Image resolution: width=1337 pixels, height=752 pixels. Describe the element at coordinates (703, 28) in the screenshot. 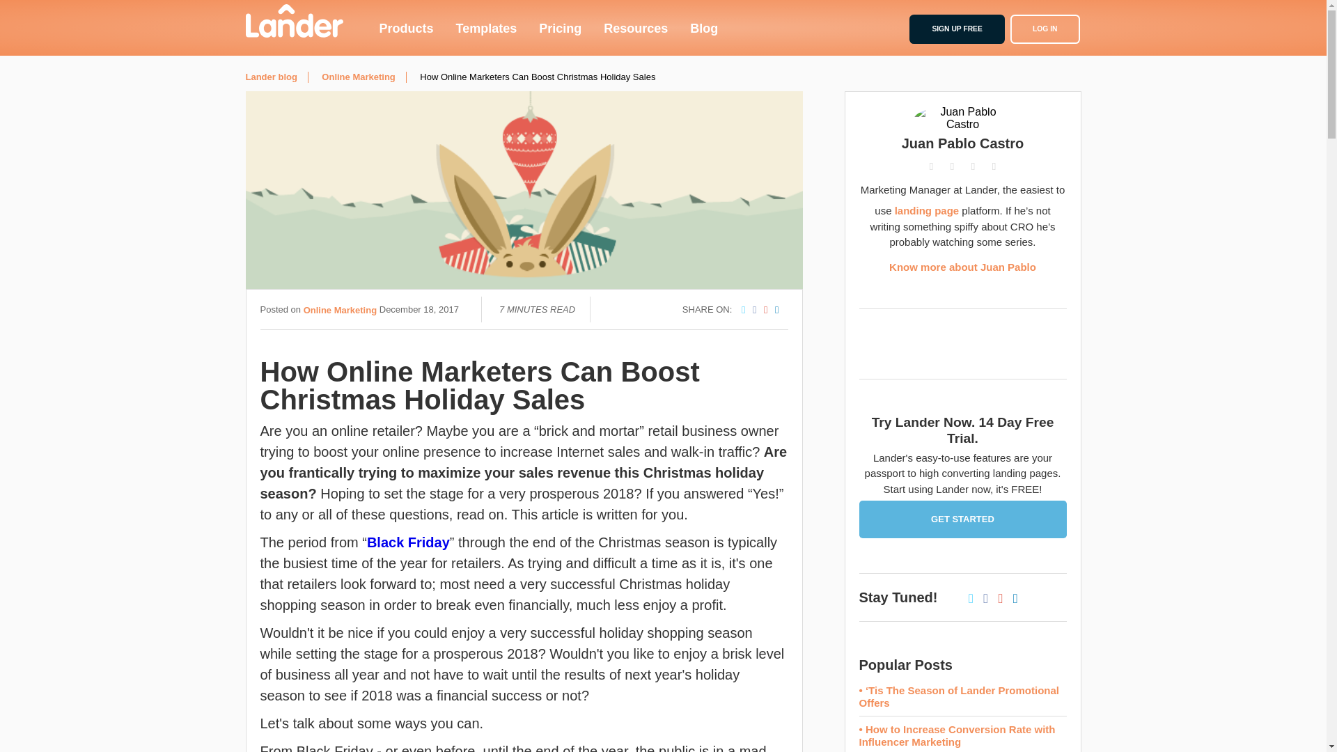

I see `Blog` at that location.